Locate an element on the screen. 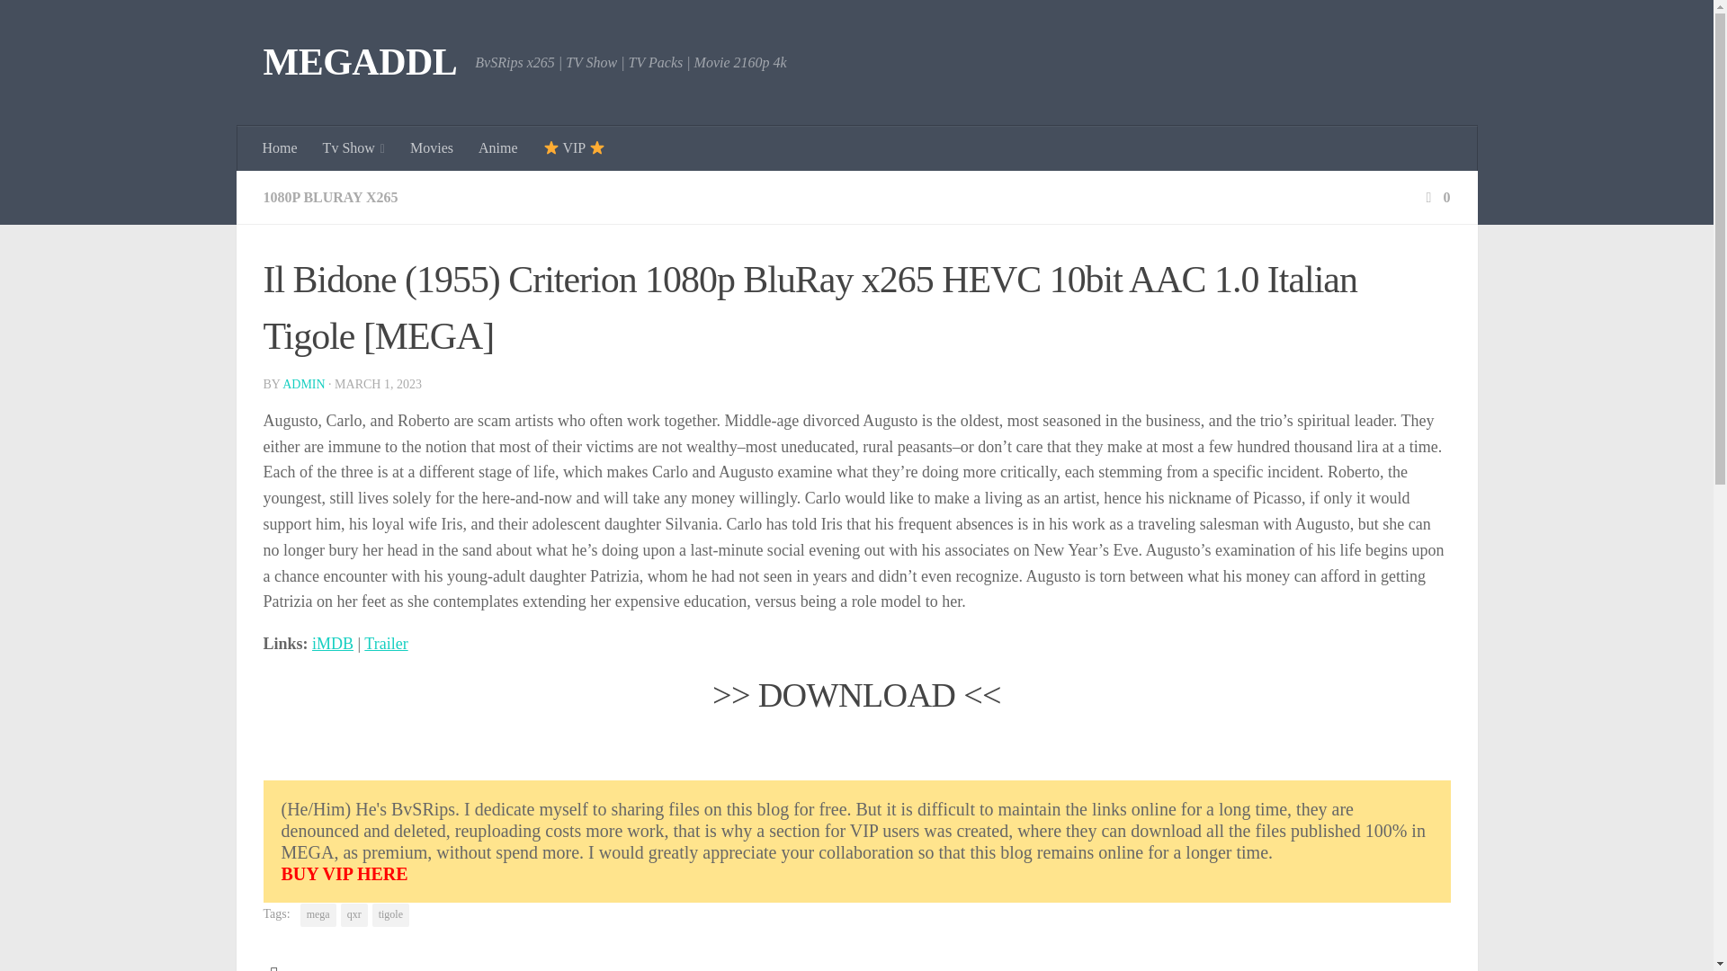 This screenshot has width=1727, height=971. 0 is located at coordinates (1436, 196).